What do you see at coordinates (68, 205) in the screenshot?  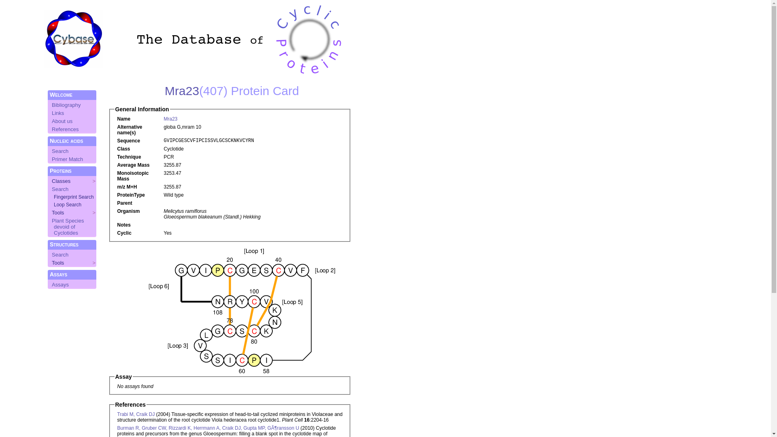 I see `Loop Search` at bounding box center [68, 205].